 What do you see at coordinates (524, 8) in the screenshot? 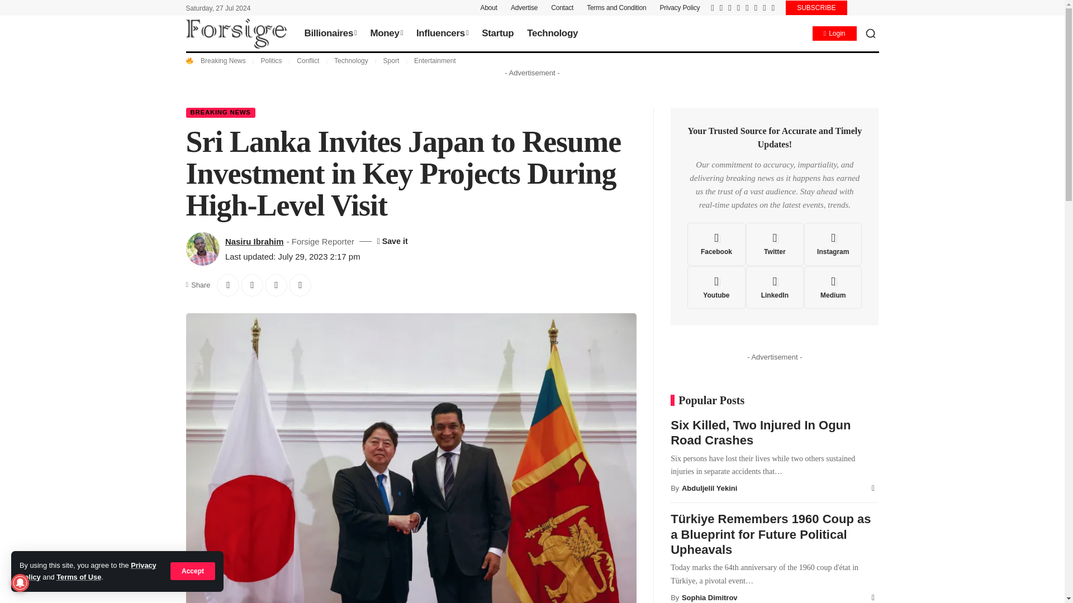
I see `Advertise` at bounding box center [524, 8].